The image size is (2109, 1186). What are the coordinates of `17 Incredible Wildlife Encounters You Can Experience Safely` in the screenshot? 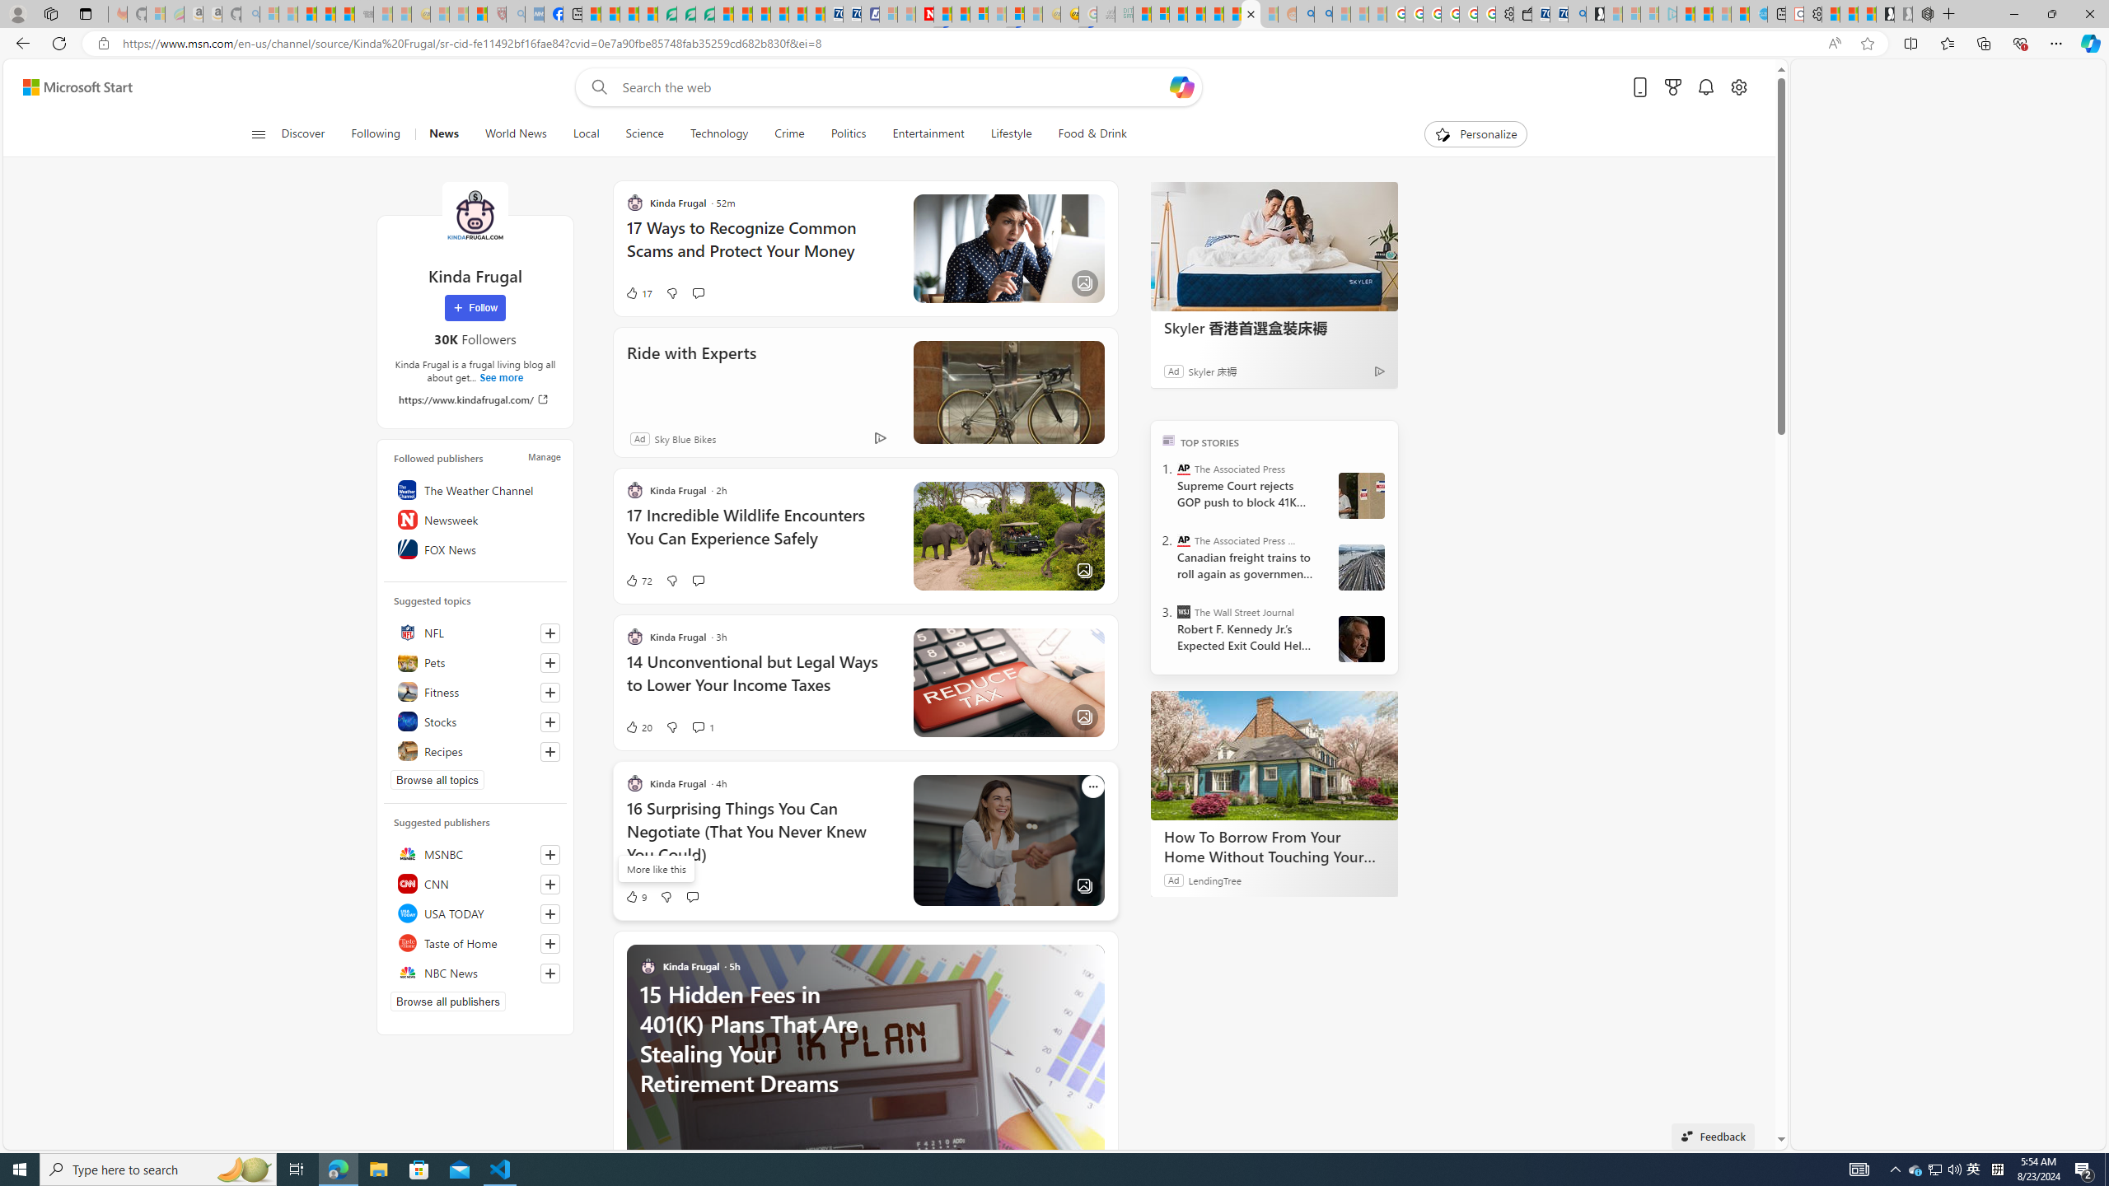 It's located at (760, 535).